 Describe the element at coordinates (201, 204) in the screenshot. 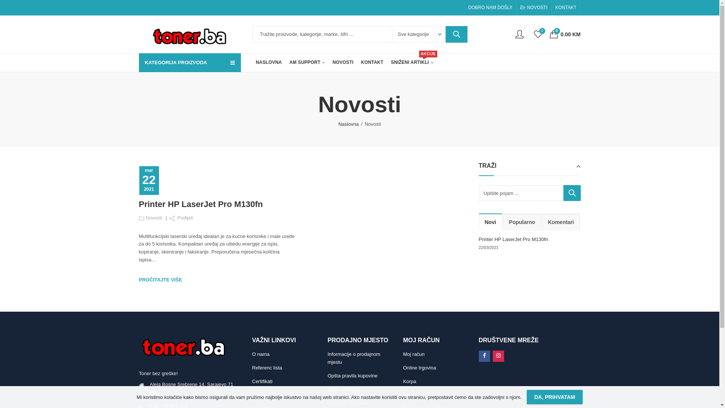

I see `Printer HP LaserJet Pro M130fn` at that location.